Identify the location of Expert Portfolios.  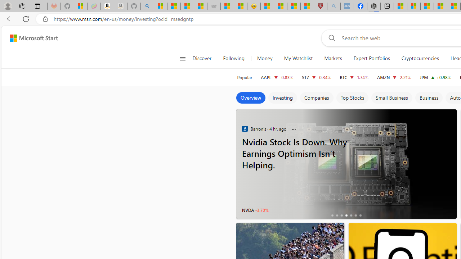
(371, 58).